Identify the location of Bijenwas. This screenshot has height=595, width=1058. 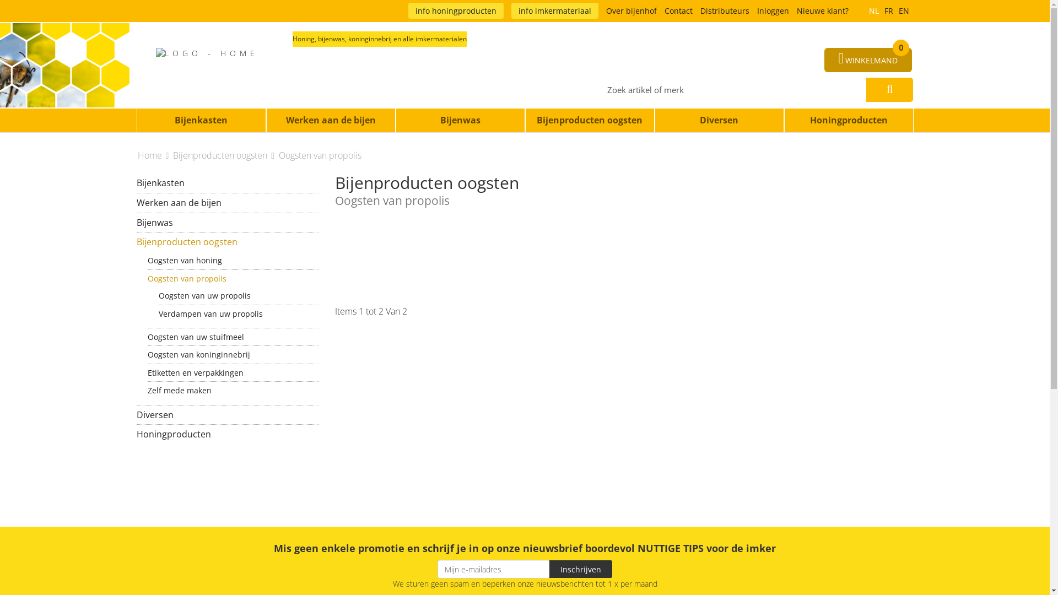
(461, 120).